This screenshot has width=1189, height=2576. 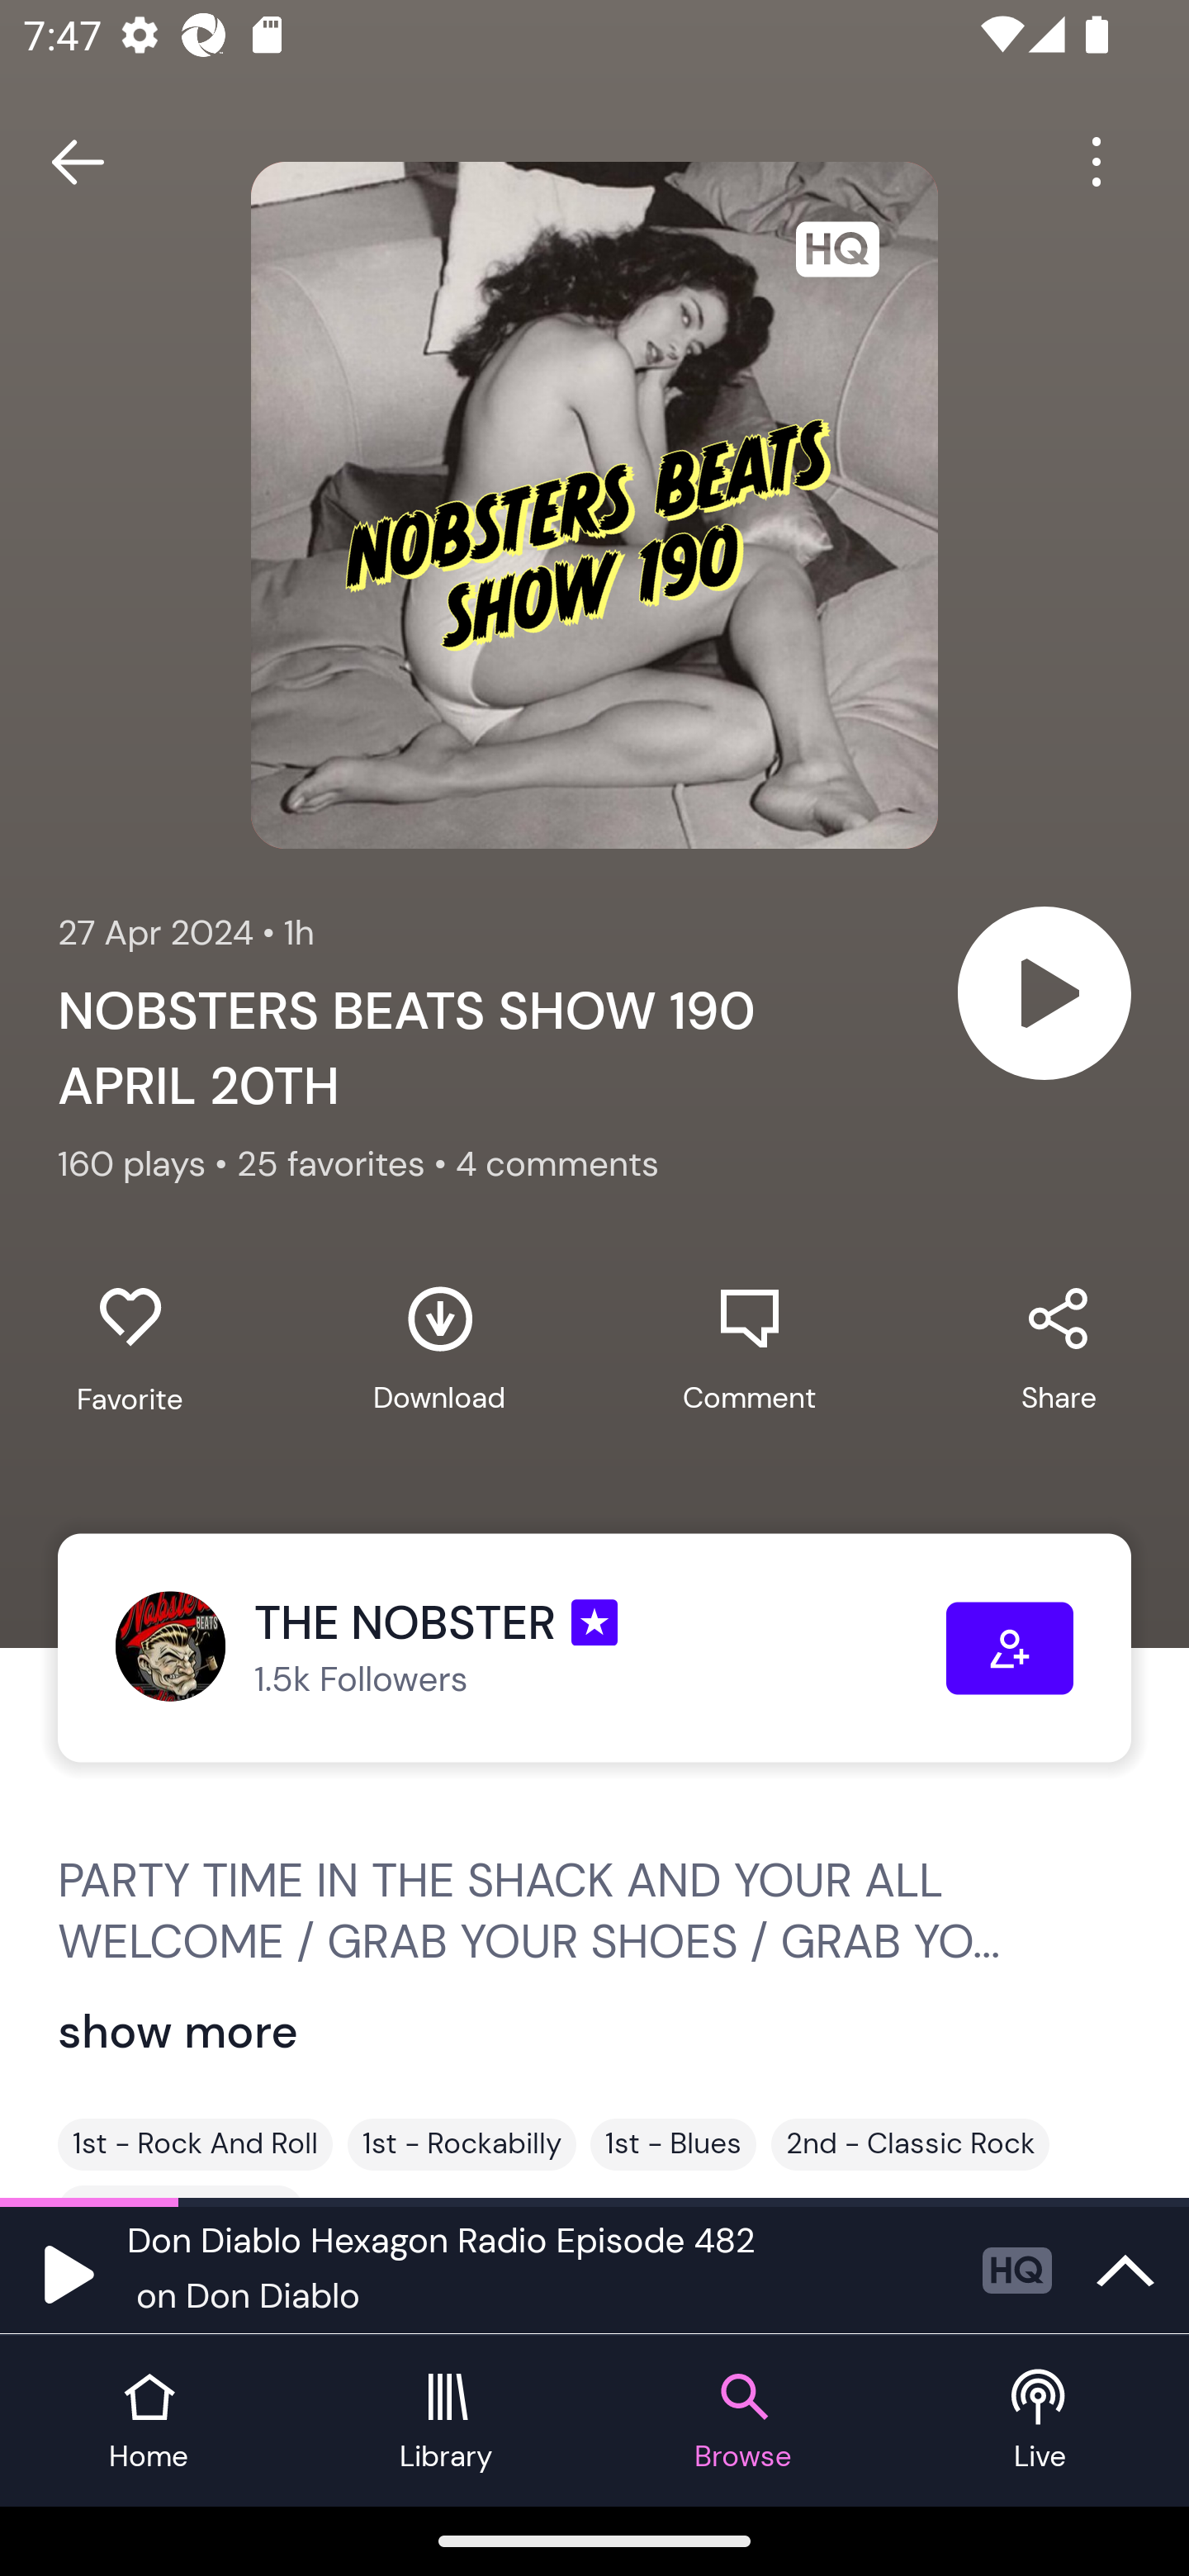 What do you see at coordinates (557, 1164) in the screenshot?
I see `4 comments` at bounding box center [557, 1164].